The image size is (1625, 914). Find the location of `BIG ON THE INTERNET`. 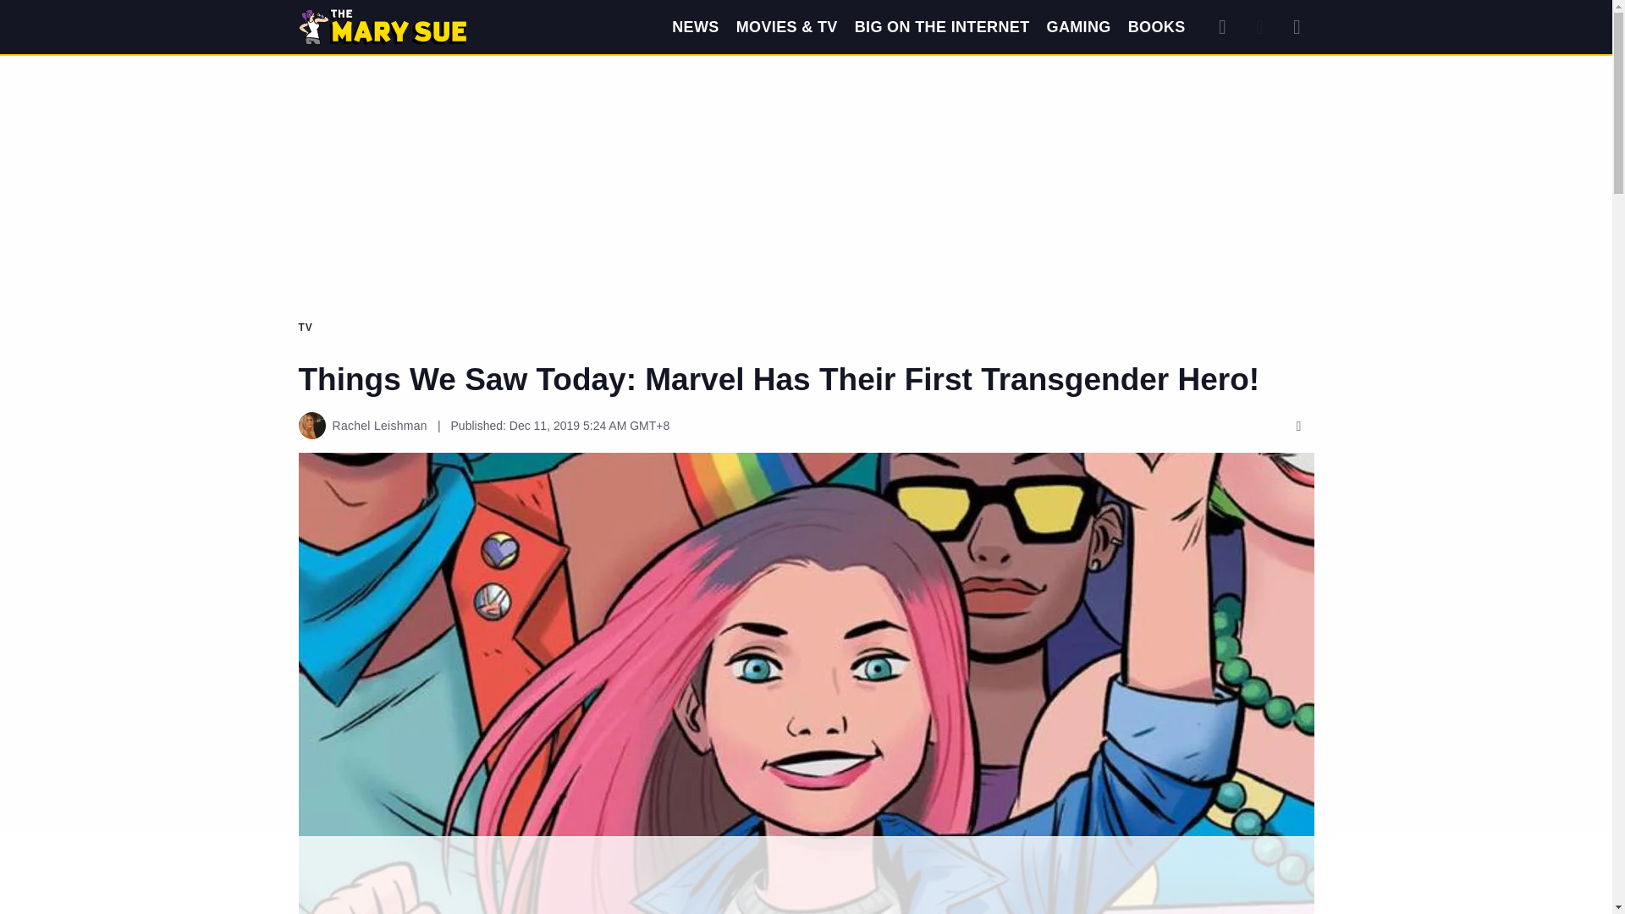

BIG ON THE INTERNET is located at coordinates (942, 27).